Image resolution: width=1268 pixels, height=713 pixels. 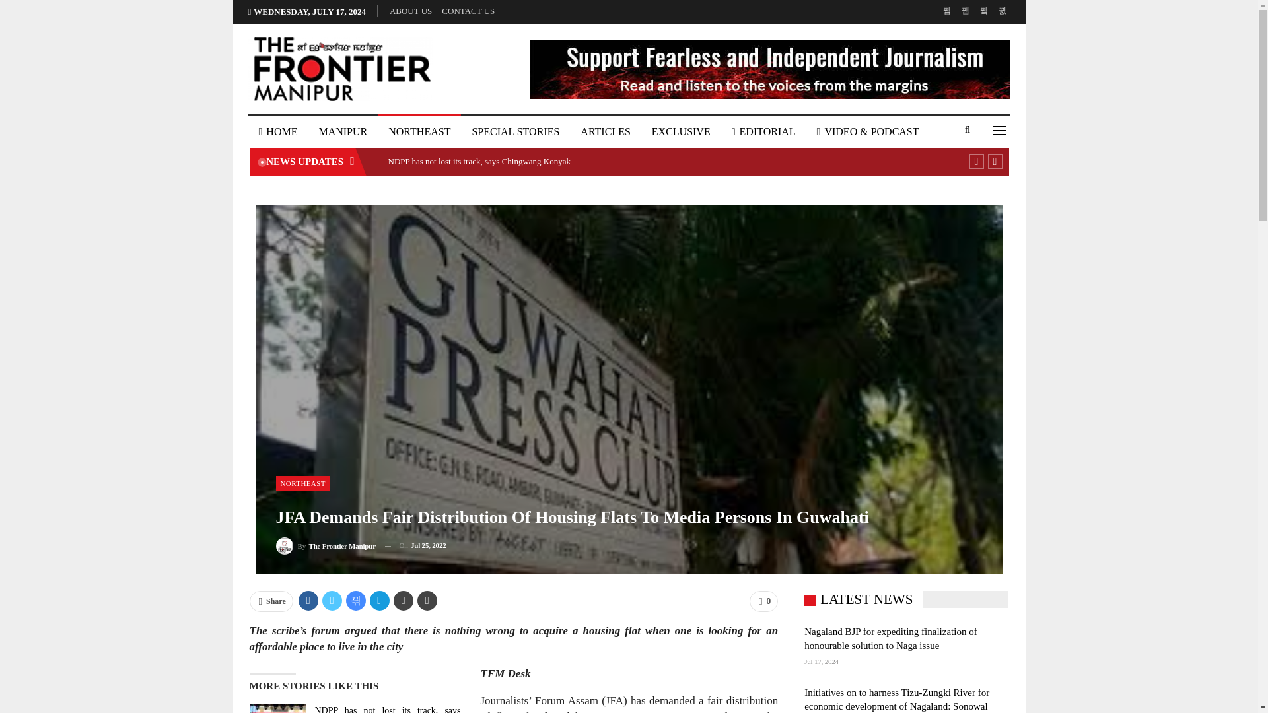 What do you see at coordinates (468, 11) in the screenshot?
I see `CONTACT US` at bounding box center [468, 11].